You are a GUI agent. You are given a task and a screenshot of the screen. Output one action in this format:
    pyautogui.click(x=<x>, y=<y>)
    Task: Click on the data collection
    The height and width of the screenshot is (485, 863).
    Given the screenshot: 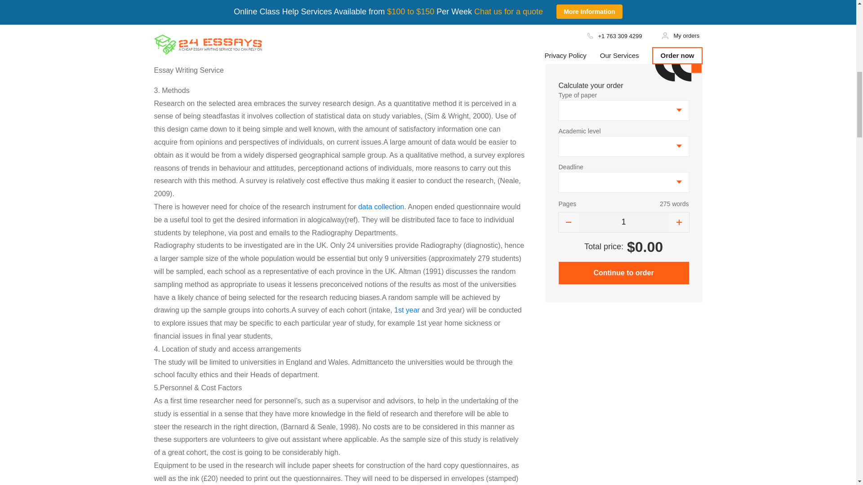 What is the action you would take?
    pyautogui.click(x=381, y=207)
    